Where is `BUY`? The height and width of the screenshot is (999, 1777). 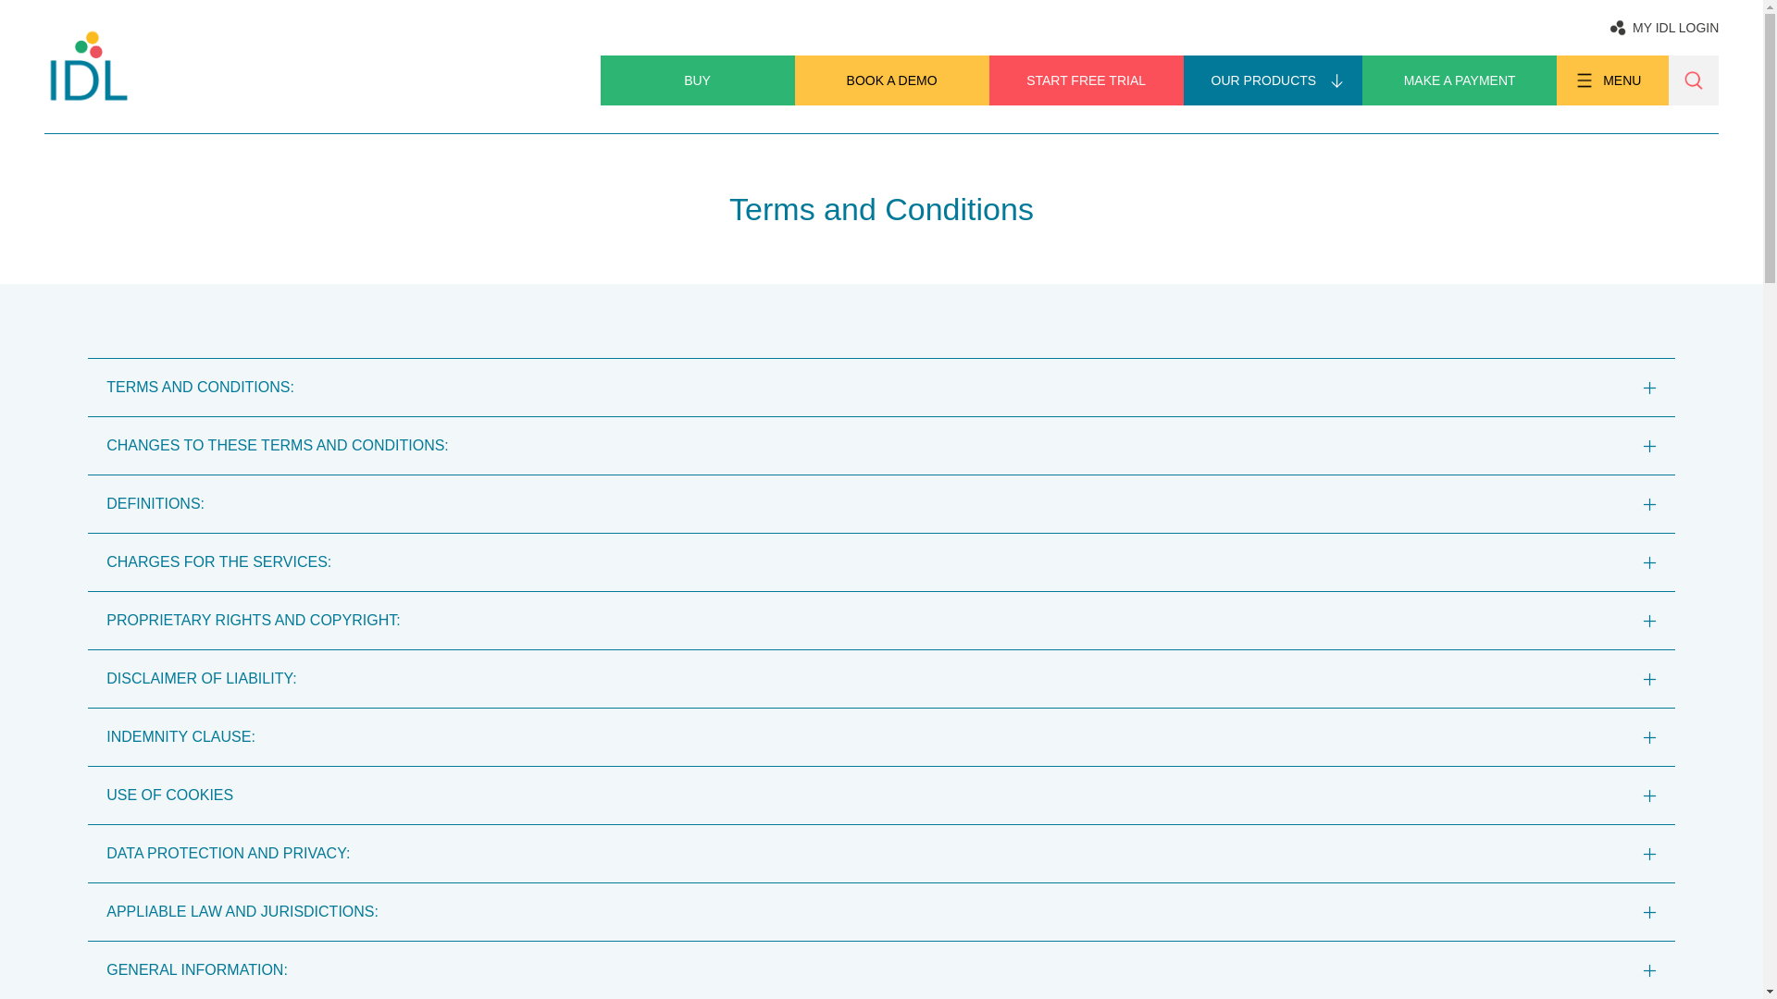
BUY is located at coordinates (697, 80).